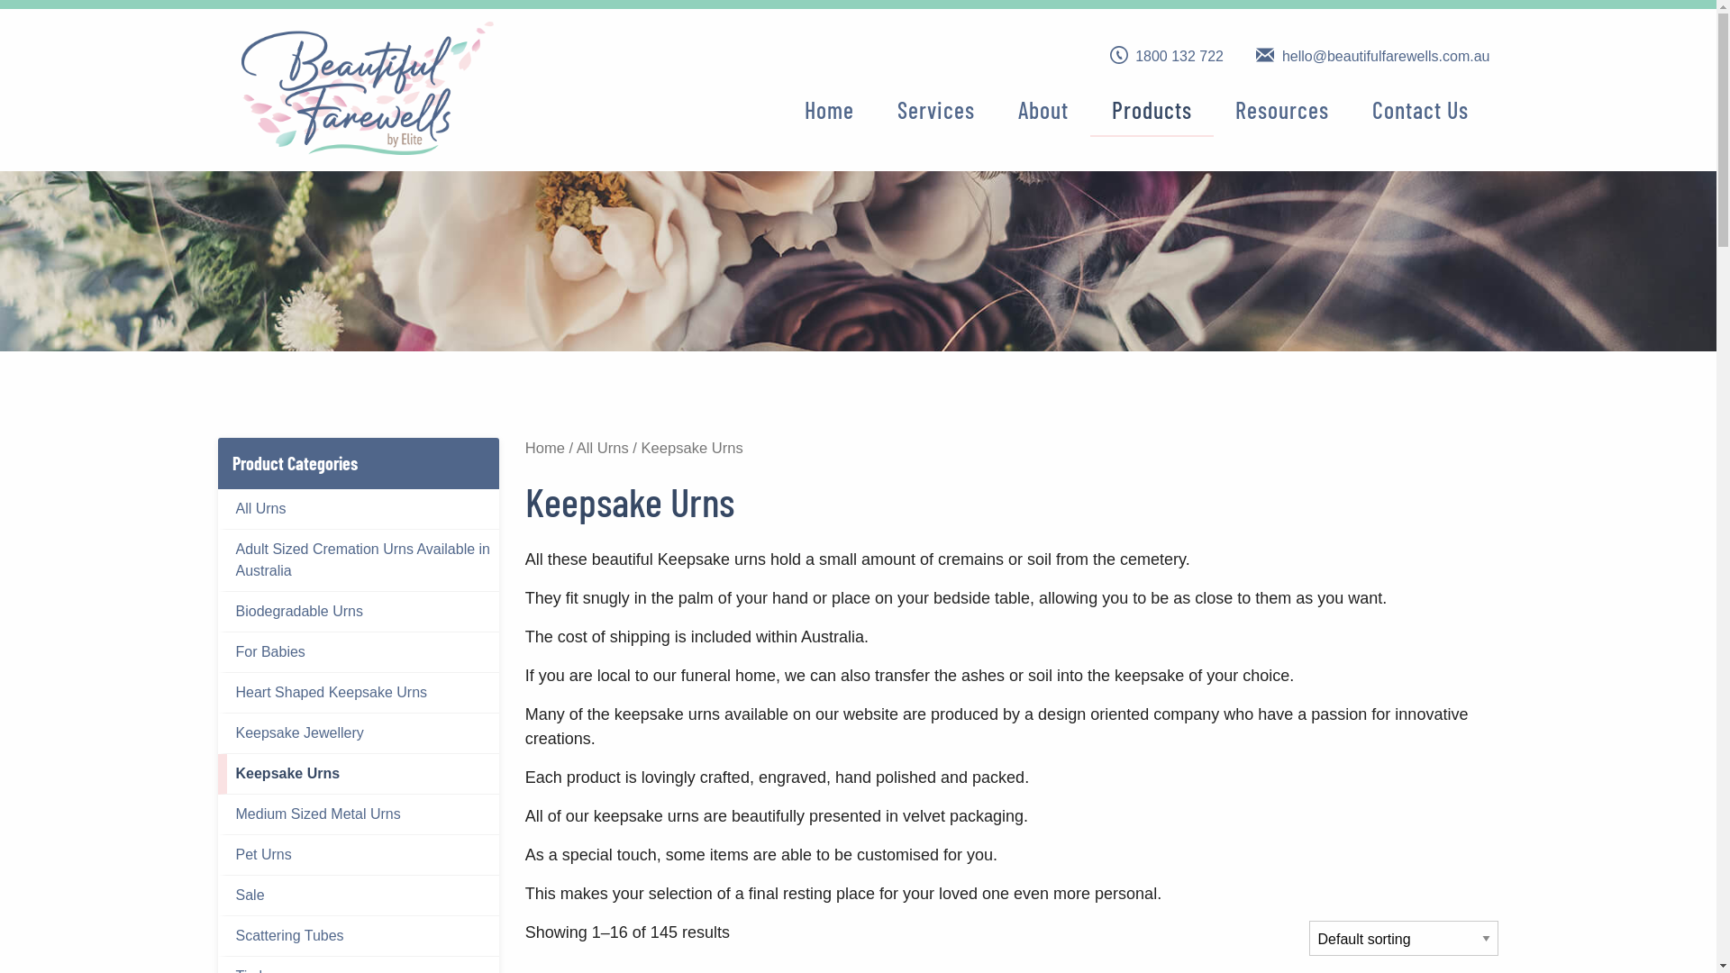 The image size is (1730, 973). I want to click on For Babies, so click(359, 652).